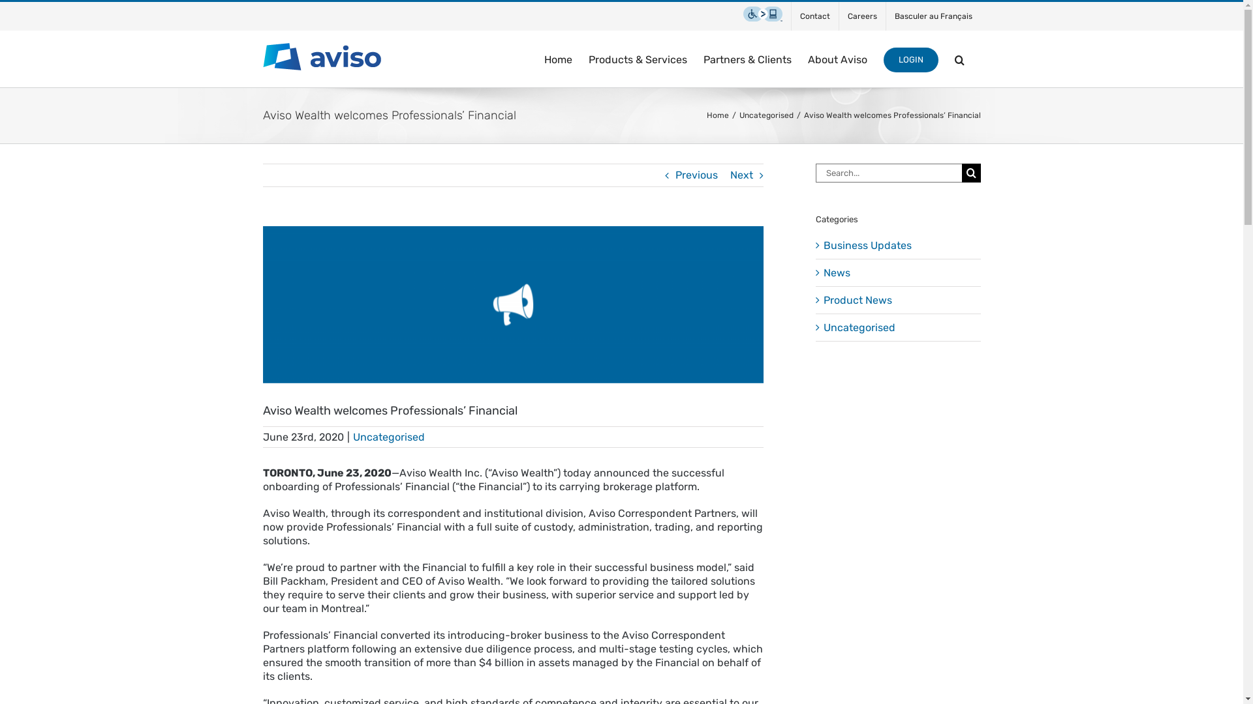  What do you see at coordinates (388, 437) in the screenshot?
I see `Uncategorised` at bounding box center [388, 437].